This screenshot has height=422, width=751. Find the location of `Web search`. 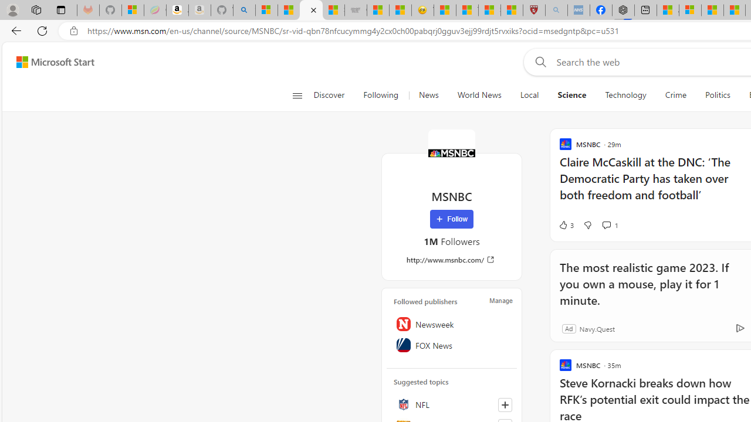

Web search is located at coordinates (539, 62).